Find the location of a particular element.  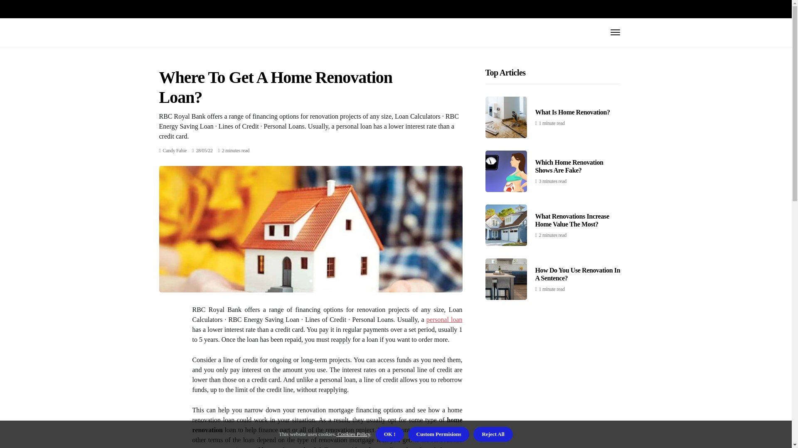

Posts by Candy Fahie is located at coordinates (175, 151).